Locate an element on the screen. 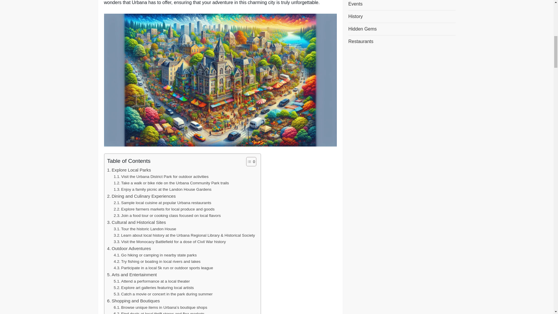 The width and height of the screenshot is (558, 314). Enjoy a family picnic at the Landon House Gardens is located at coordinates (162, 190).